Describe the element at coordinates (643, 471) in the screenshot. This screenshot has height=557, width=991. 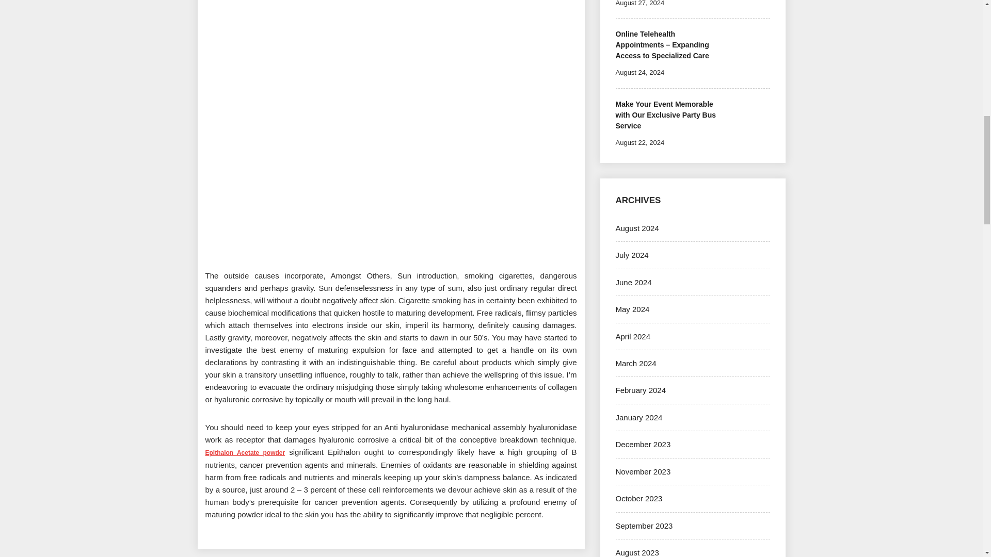
I see `November 2023` at that location.